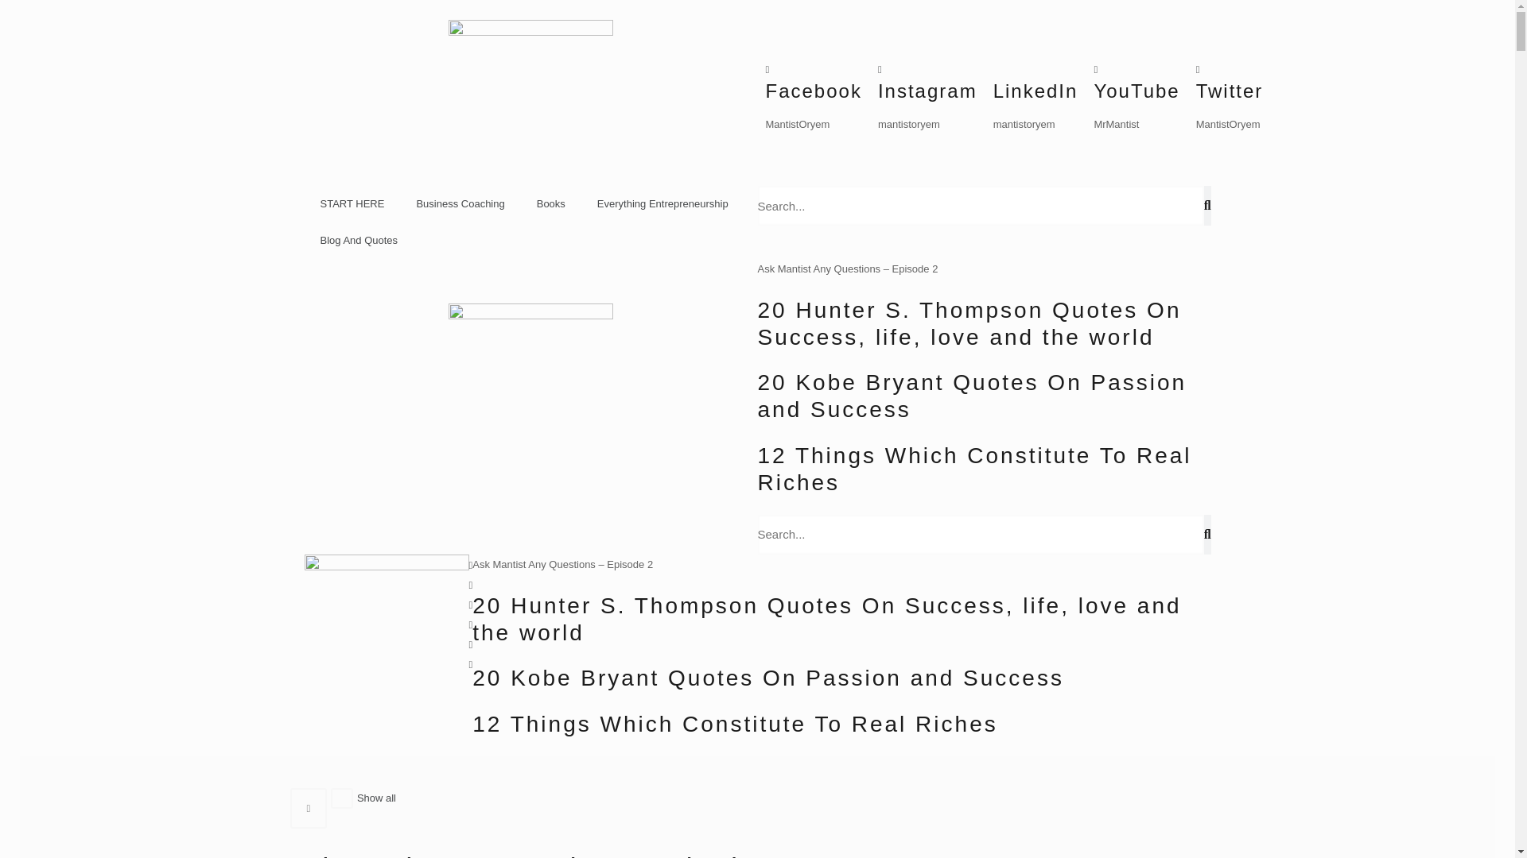 The width and height of the screenshot is (1527, 858). What do you see at coordinates (1035, 91) in the screenshot?
I see `LinkedIn` at bounding box center [1035, 91].